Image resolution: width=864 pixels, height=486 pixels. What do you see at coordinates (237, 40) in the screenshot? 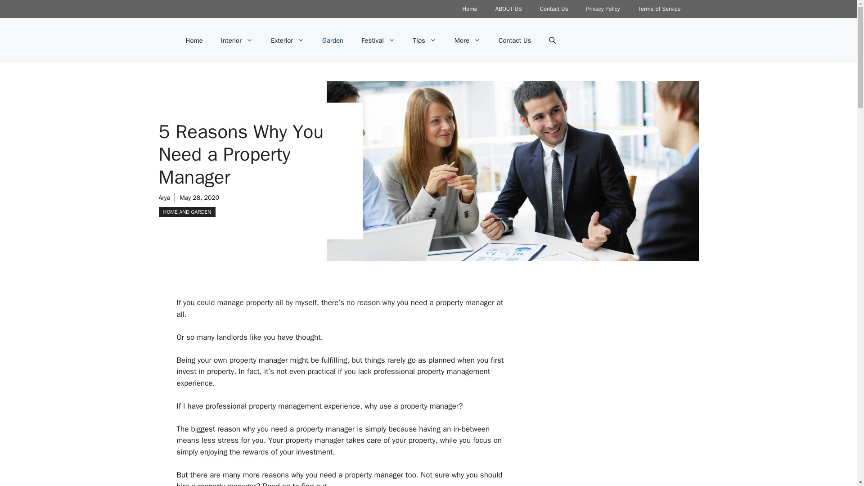
I see `Interior` at bounding box center [237, 40].